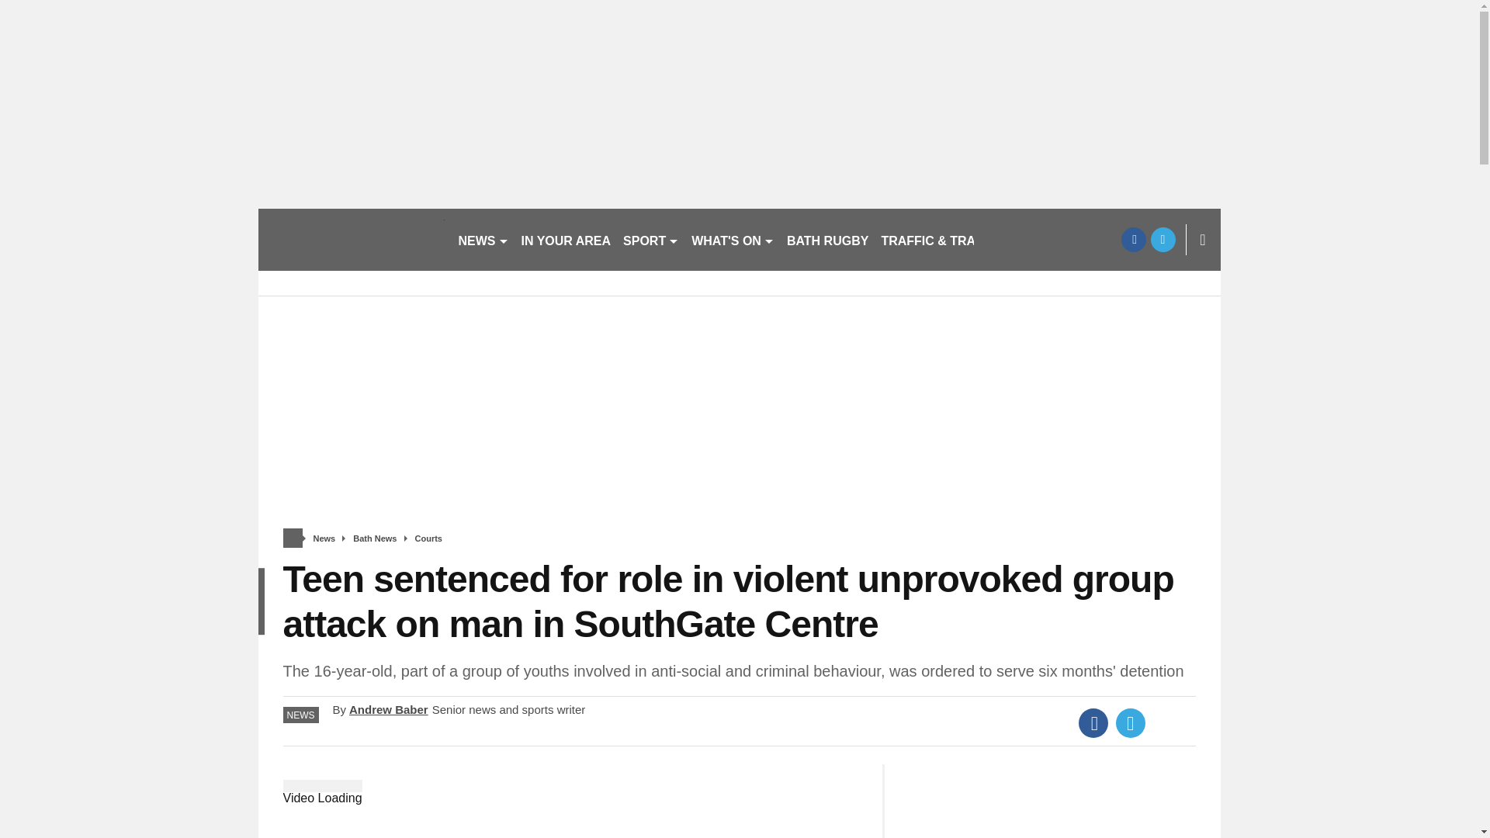 This screenshot has height=838, width=1490. Describe the element at coordinates (483, 239) in the screenshot. I see `NEWS` at that location.